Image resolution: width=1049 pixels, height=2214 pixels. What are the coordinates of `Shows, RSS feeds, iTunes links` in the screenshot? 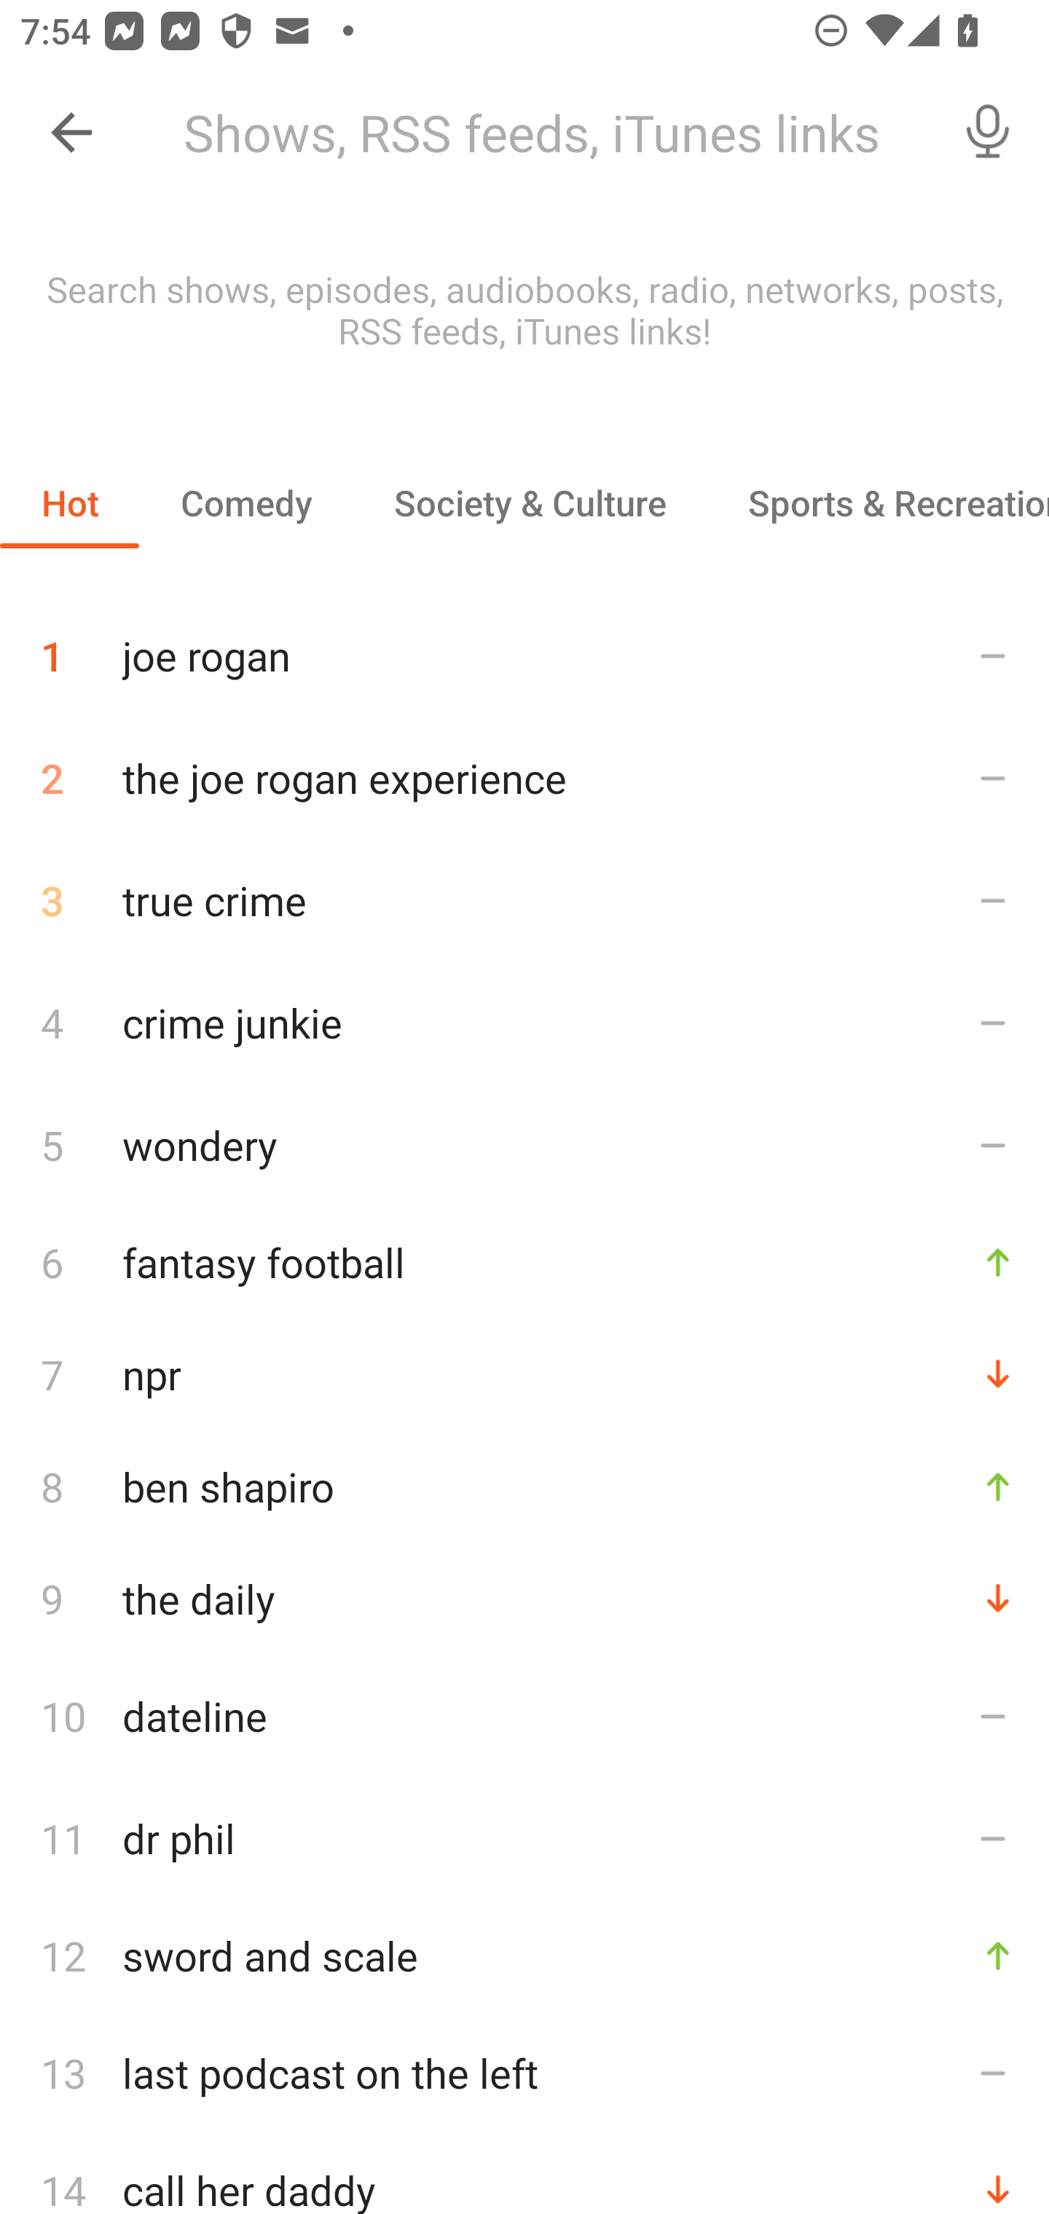 It's located at (545, 133).